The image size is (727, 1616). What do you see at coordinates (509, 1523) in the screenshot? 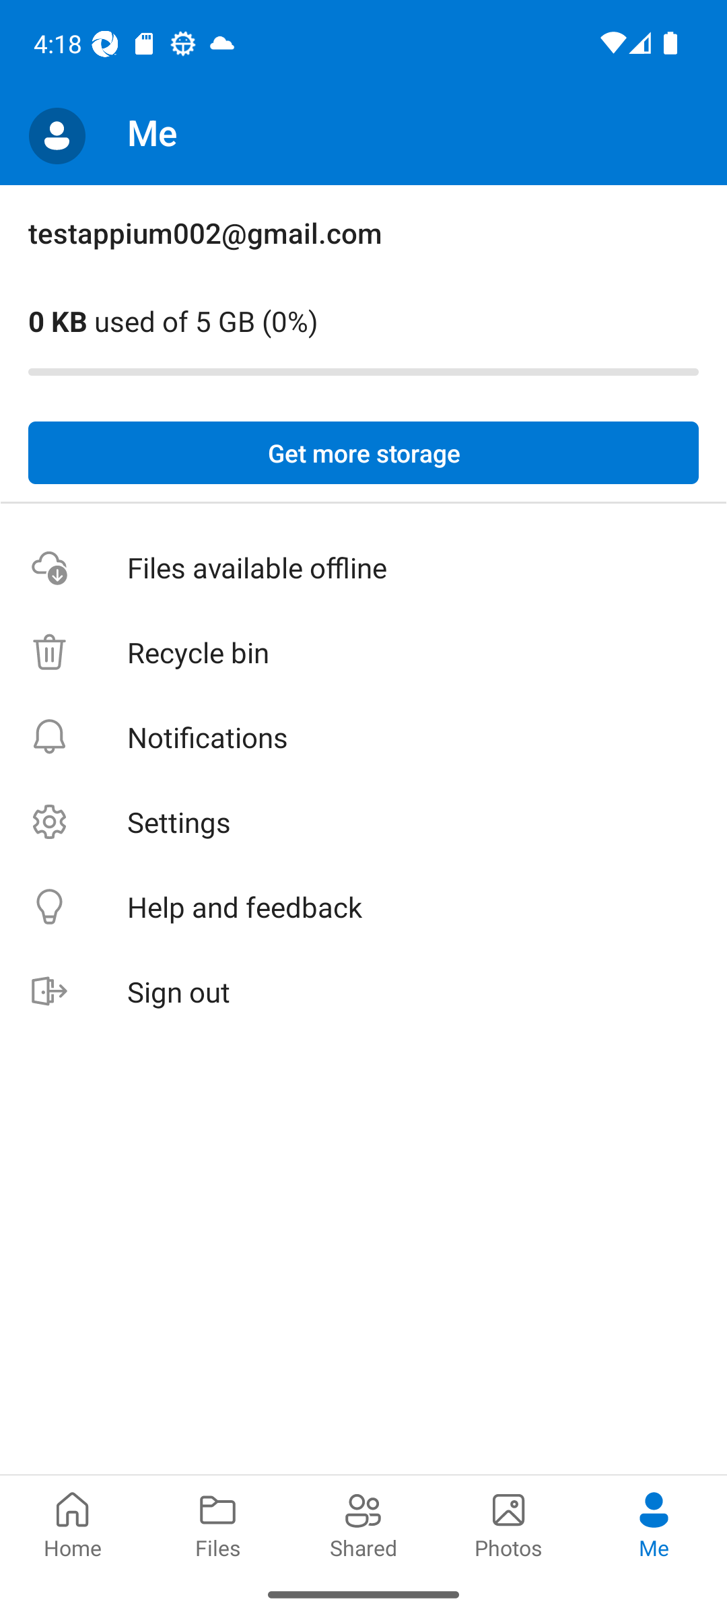
I see `Photos pivot Photos` at bounding box center [509, 1523].